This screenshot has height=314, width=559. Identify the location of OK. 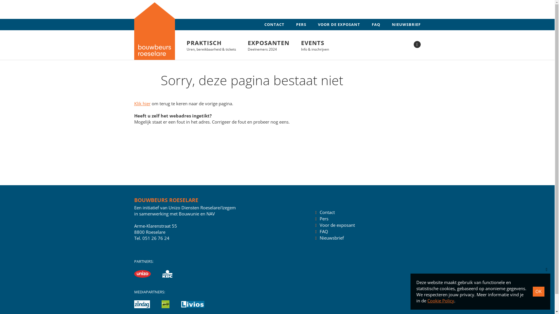
(539, 292).